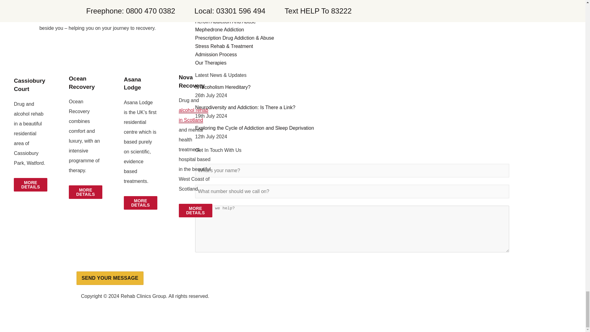 The width and height of the screenshot is (590, 332). Describe the element at coordinates (82, 82) in the screenshot. I see `Ocean Recovery` at that location.